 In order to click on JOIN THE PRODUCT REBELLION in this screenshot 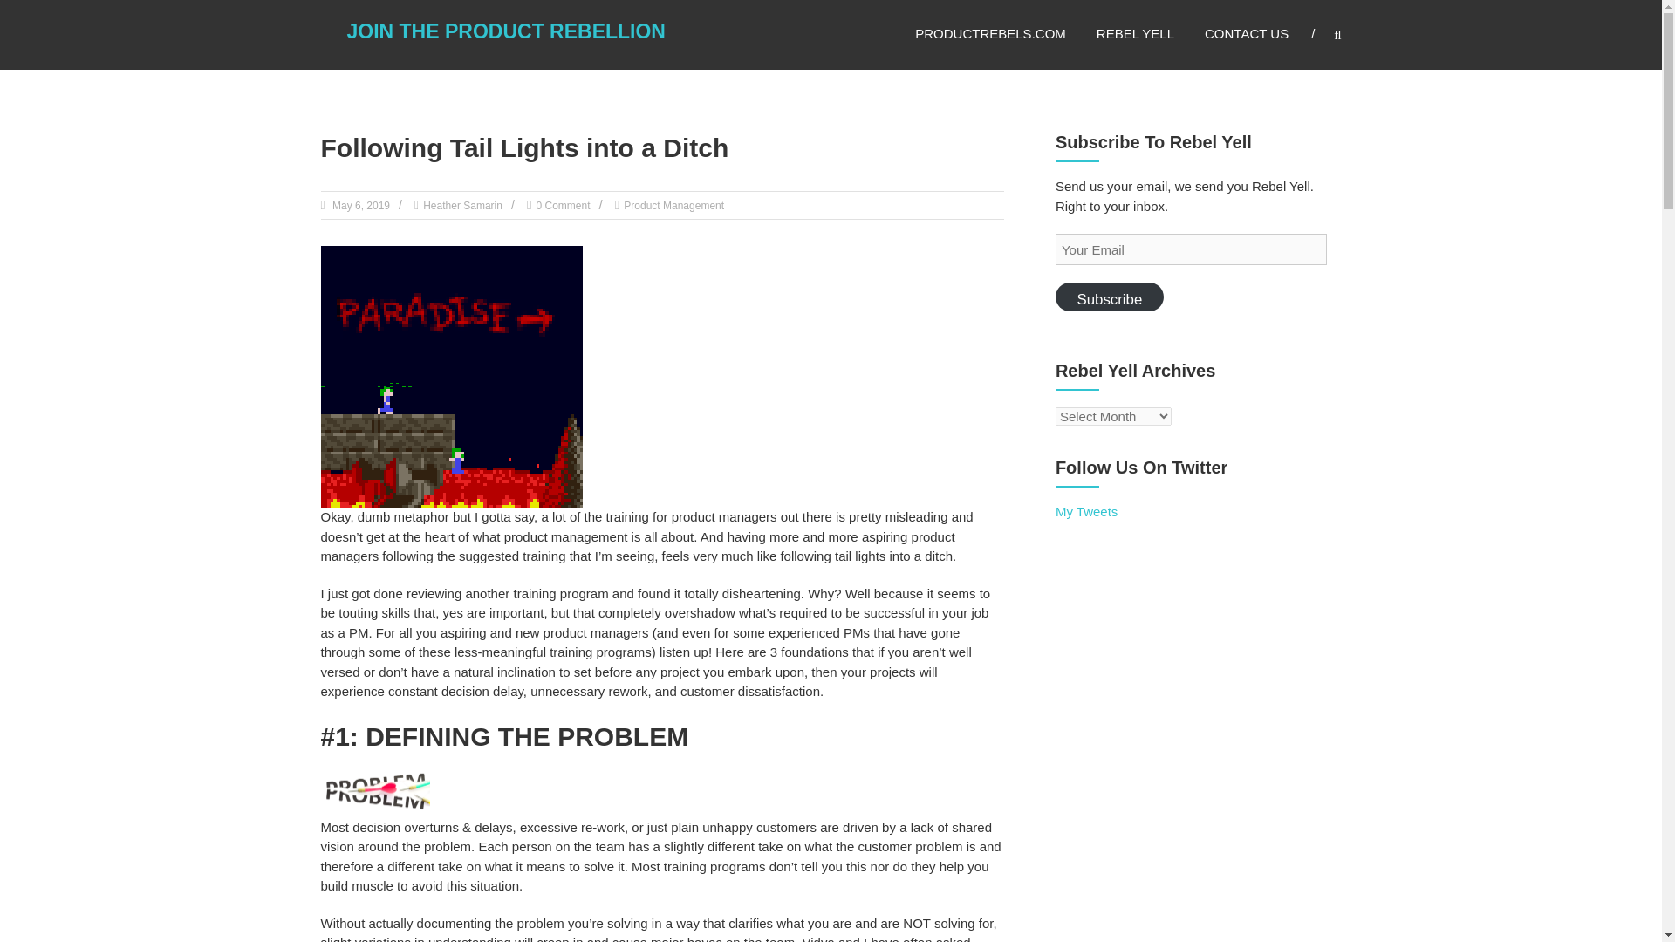, I will do `click(506, 31)`.